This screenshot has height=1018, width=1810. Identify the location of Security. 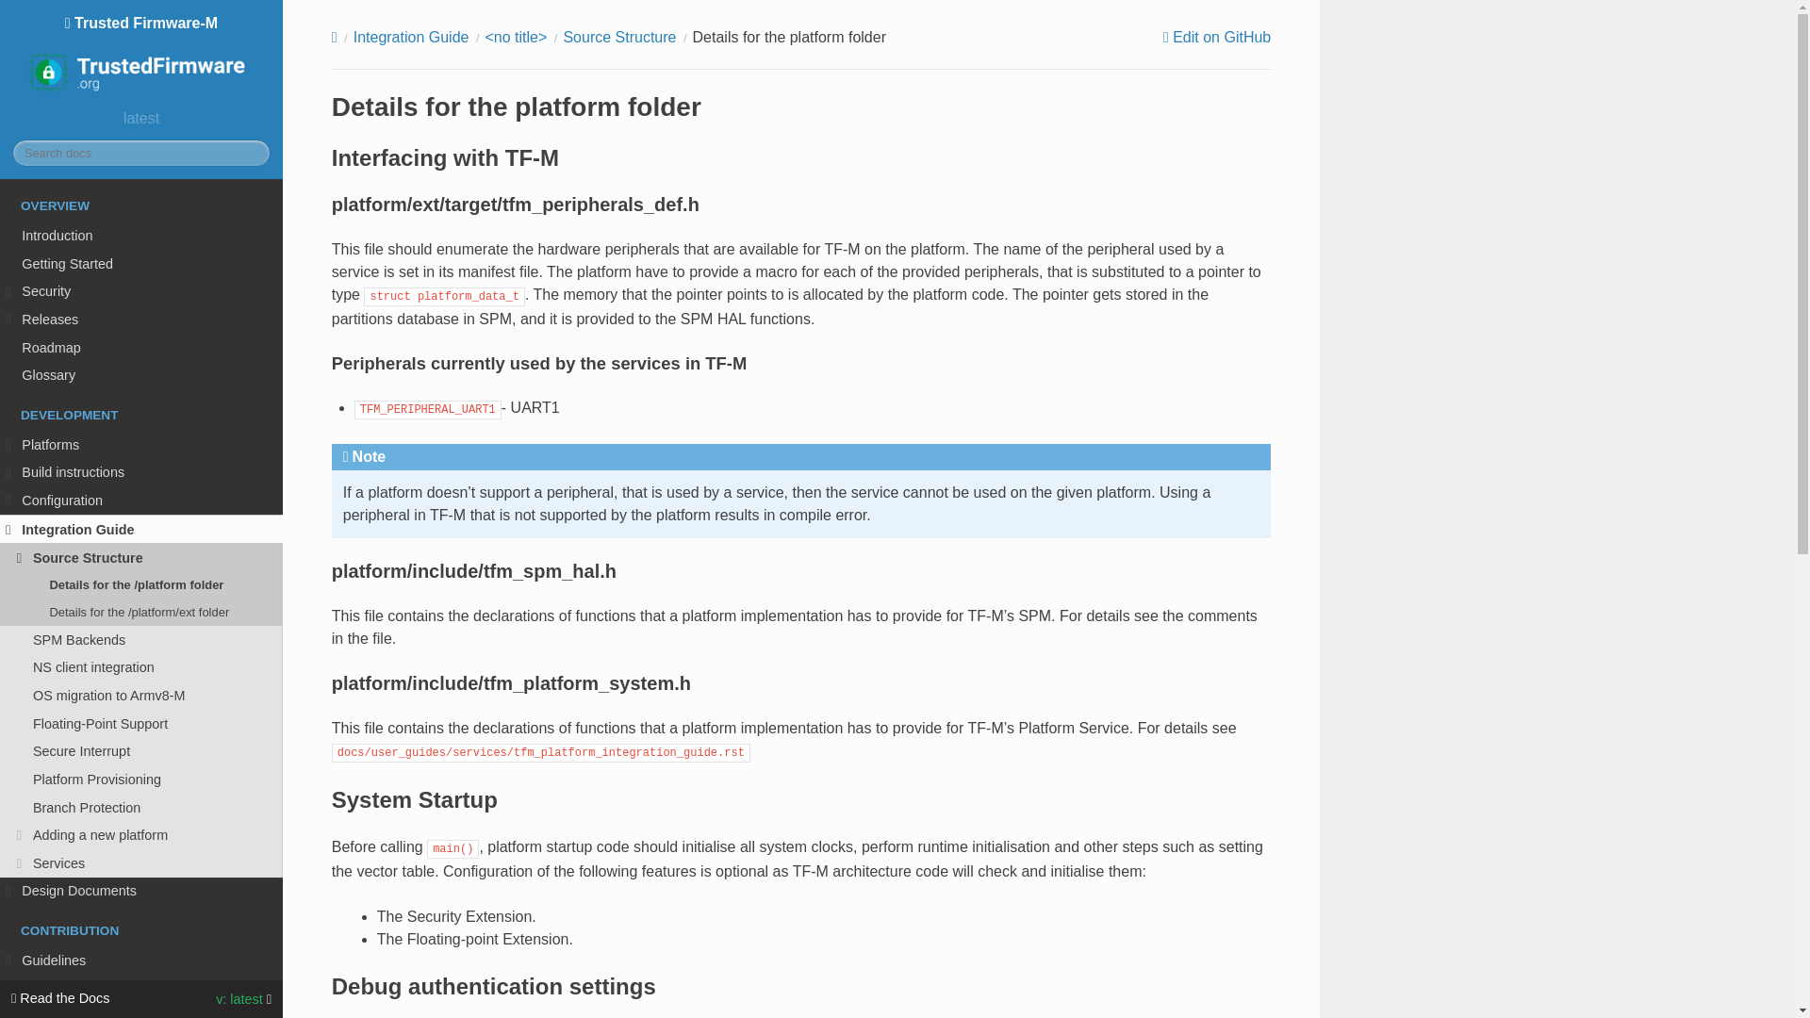
(141, 290).